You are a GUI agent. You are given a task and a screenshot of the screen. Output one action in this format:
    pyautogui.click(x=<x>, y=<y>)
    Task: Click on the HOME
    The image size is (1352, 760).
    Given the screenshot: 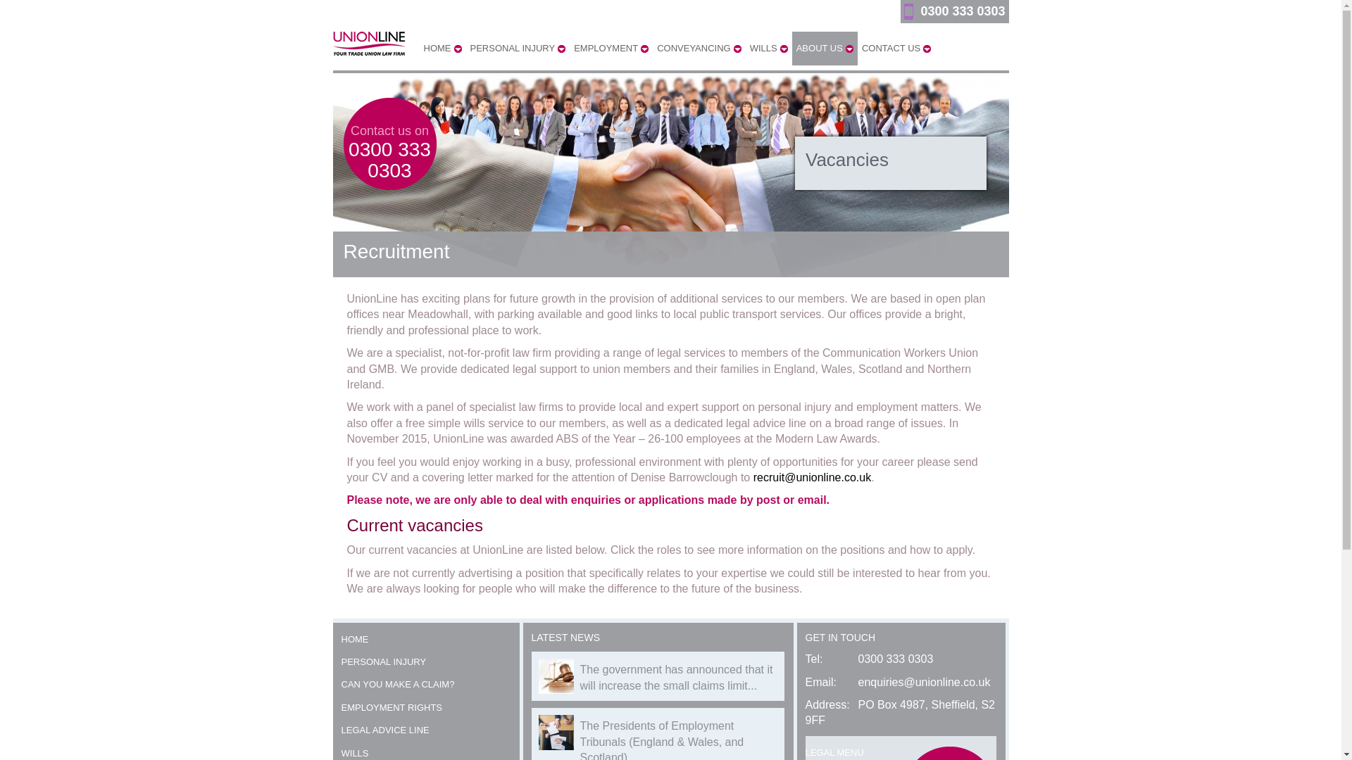 What is the action you would take?
    pyautogui.click(x=442, y=48)
    